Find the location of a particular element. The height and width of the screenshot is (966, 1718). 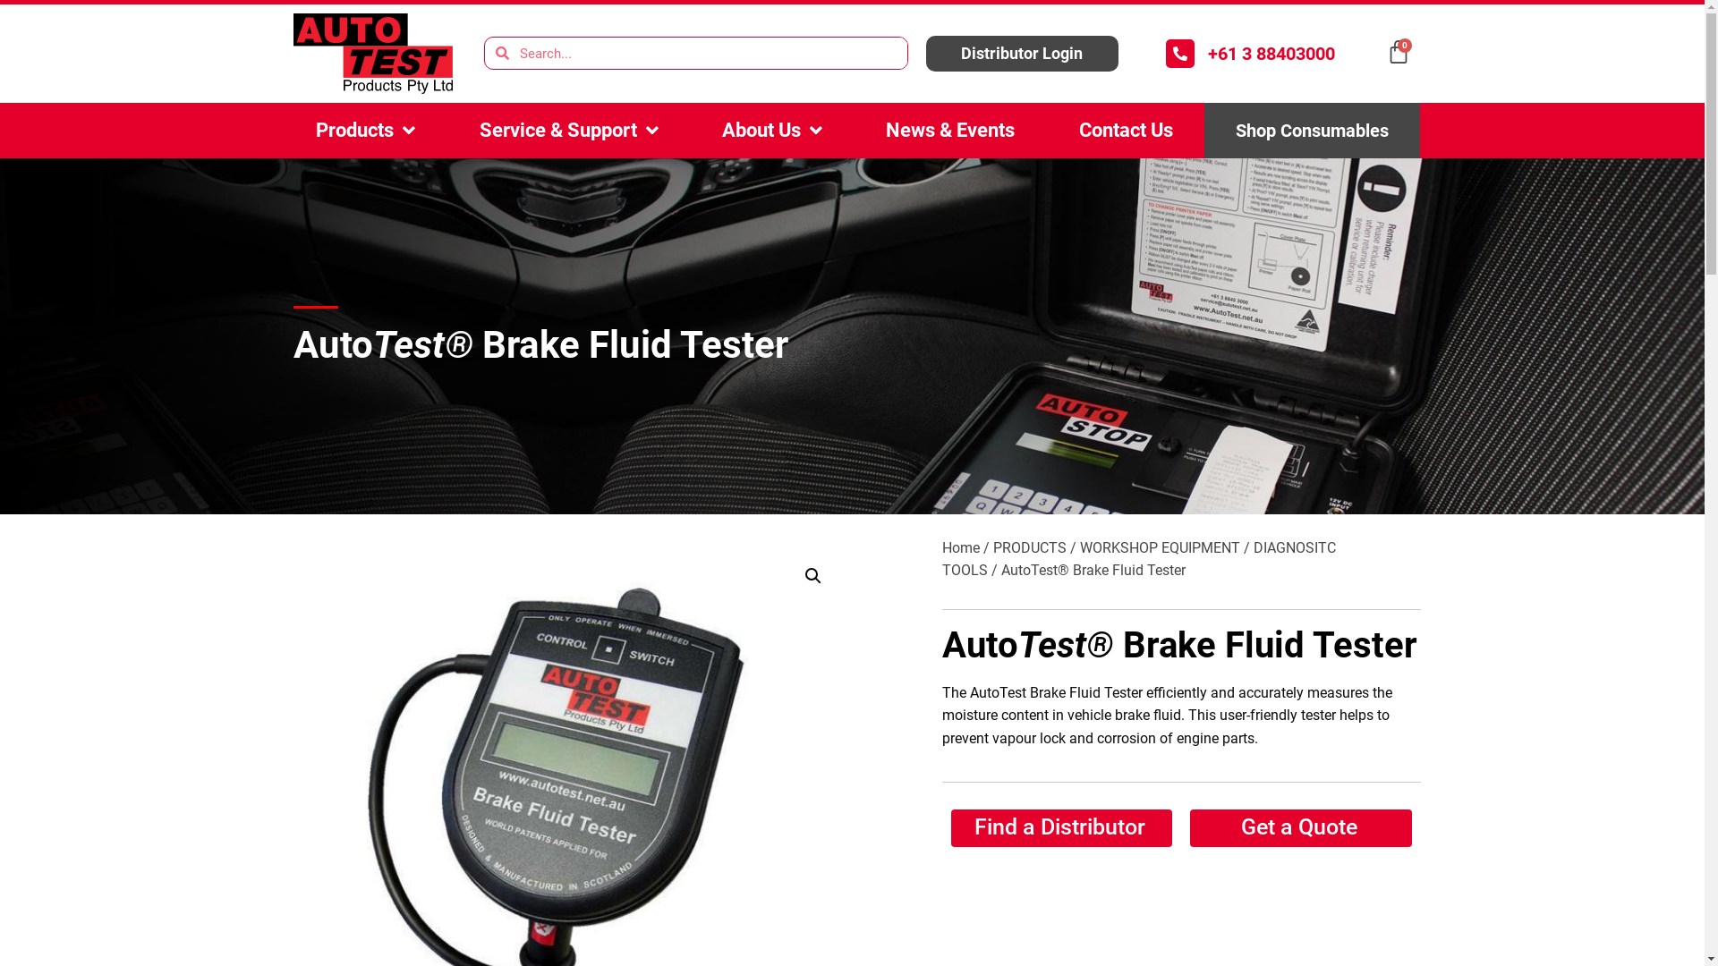

Products is located at coordinates (366, 131).